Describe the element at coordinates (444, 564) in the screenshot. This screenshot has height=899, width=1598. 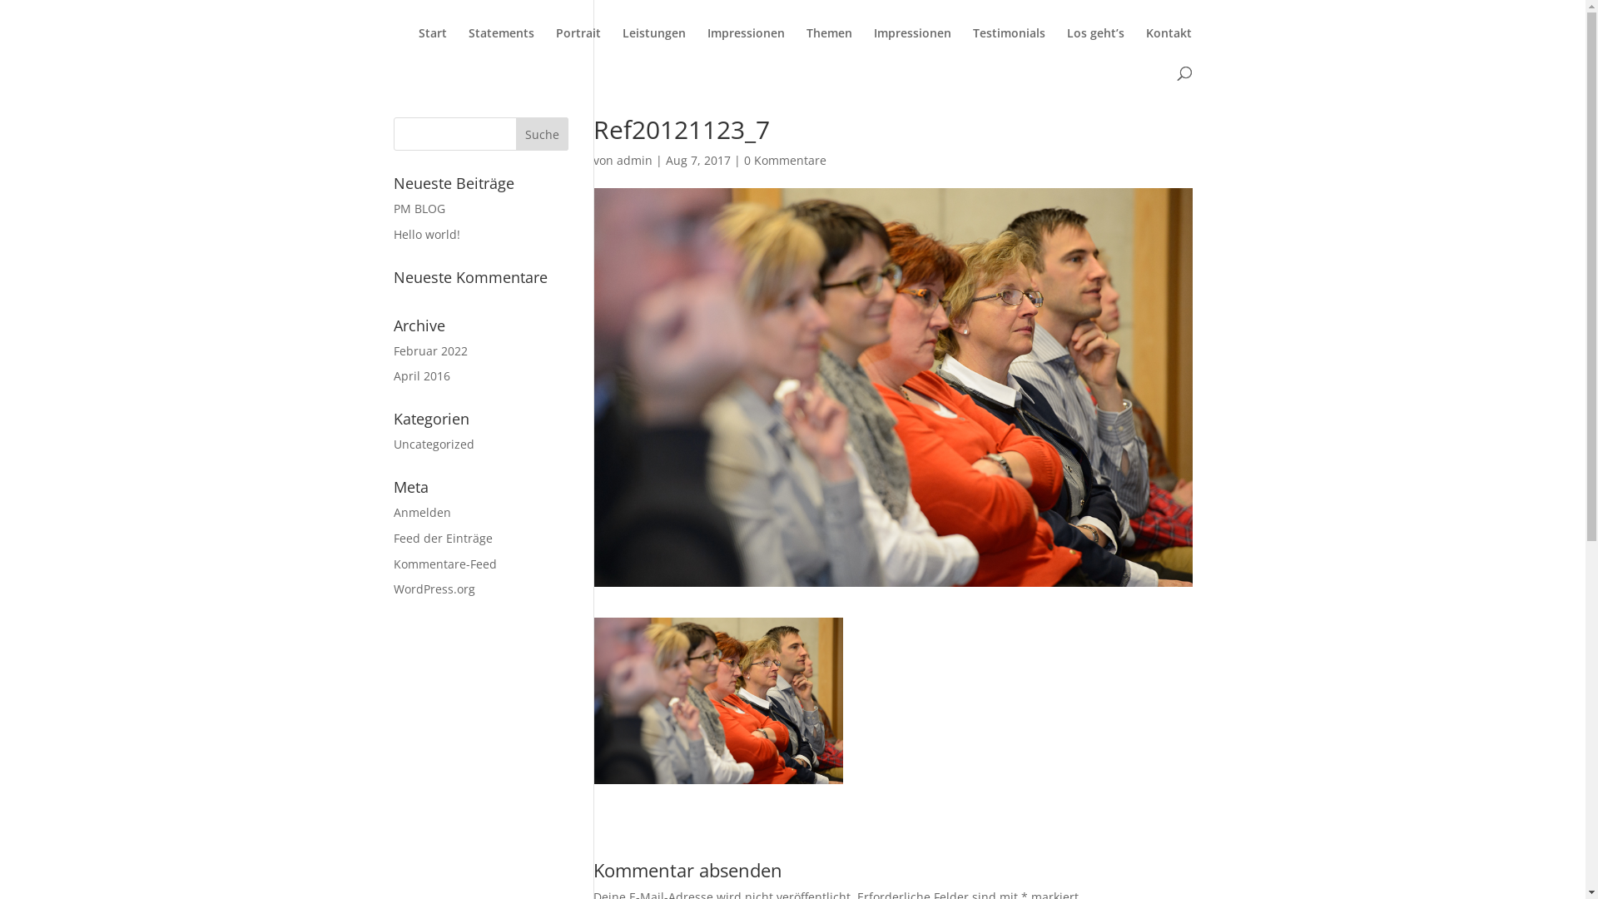
I see `Kommentare-Feed` at that location.